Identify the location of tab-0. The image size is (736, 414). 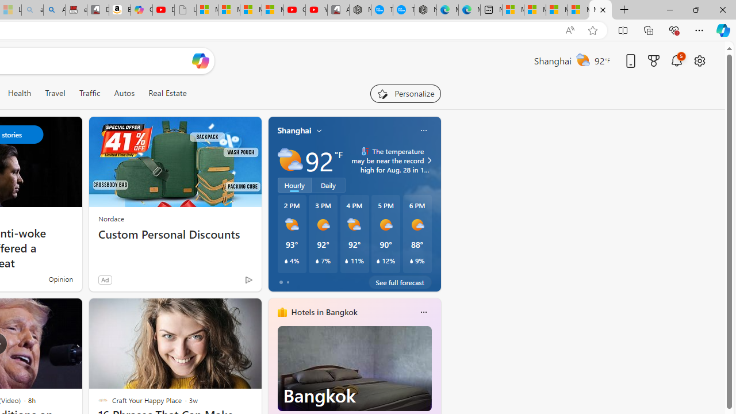
(281, 282).